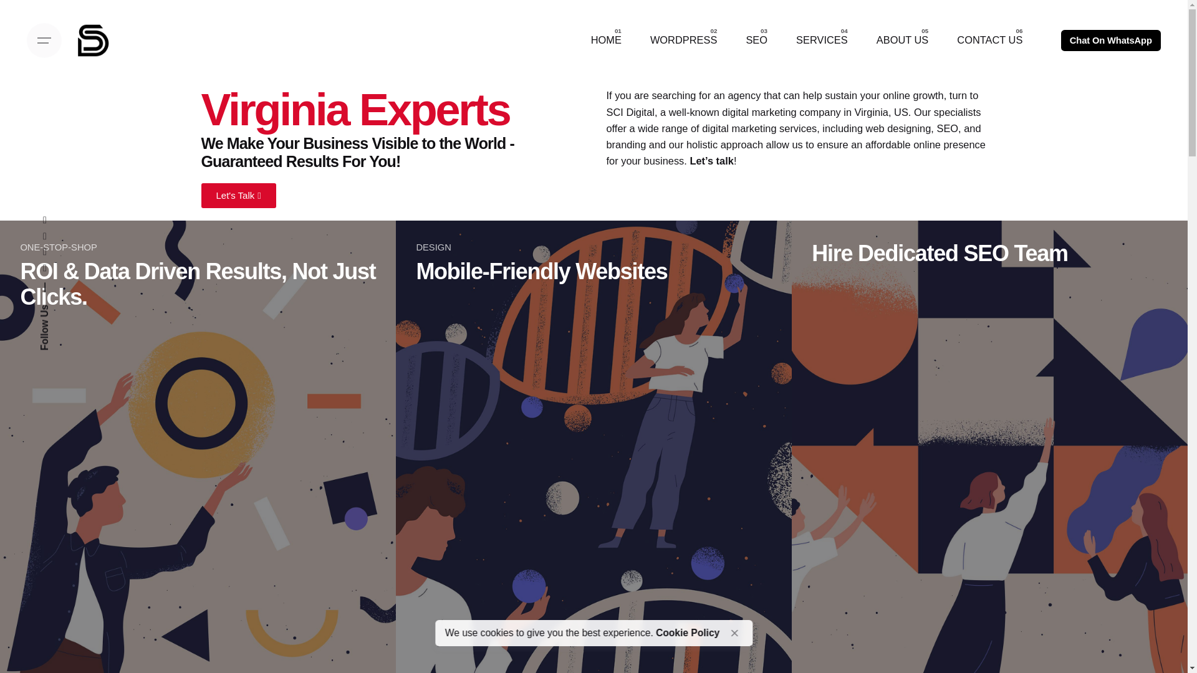 This screenshot has height=673, width=1197. I want to click on SEO, so click(756, 41).